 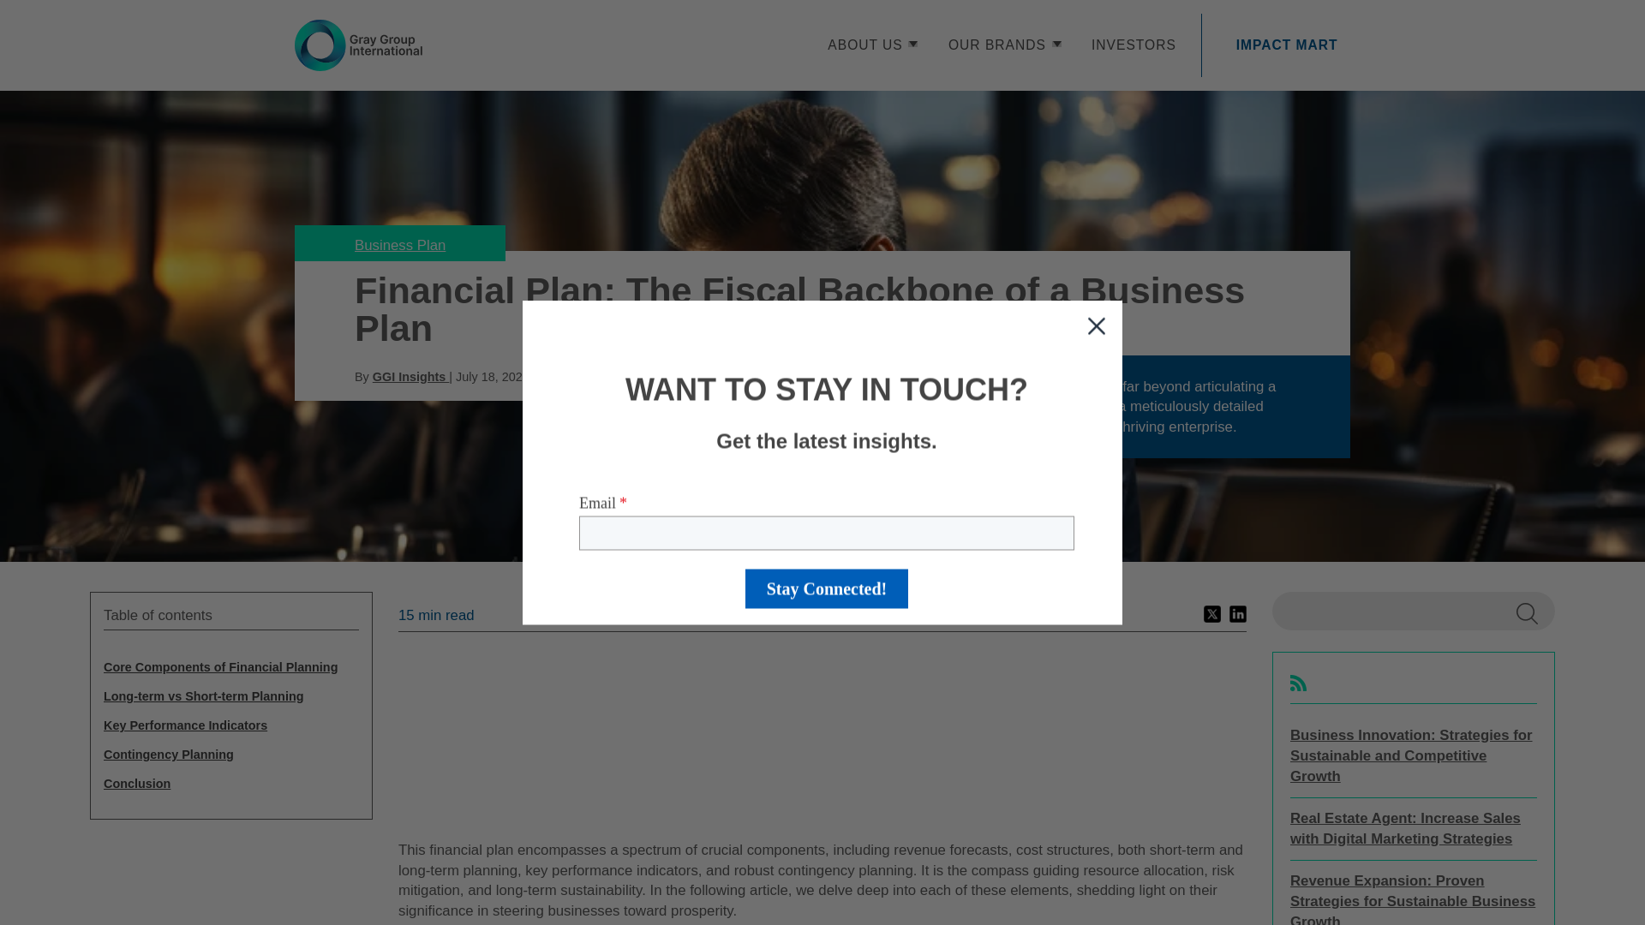 What do you see at coordinates (400, 245) in the screenshot?
I see `Business Plan` at bounding box center [400, 245].